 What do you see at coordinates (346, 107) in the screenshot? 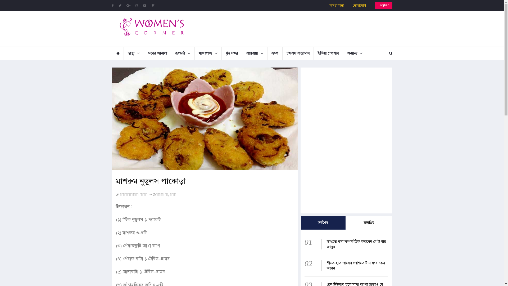
I see `Advertisement` at bounding box center [346, 107].